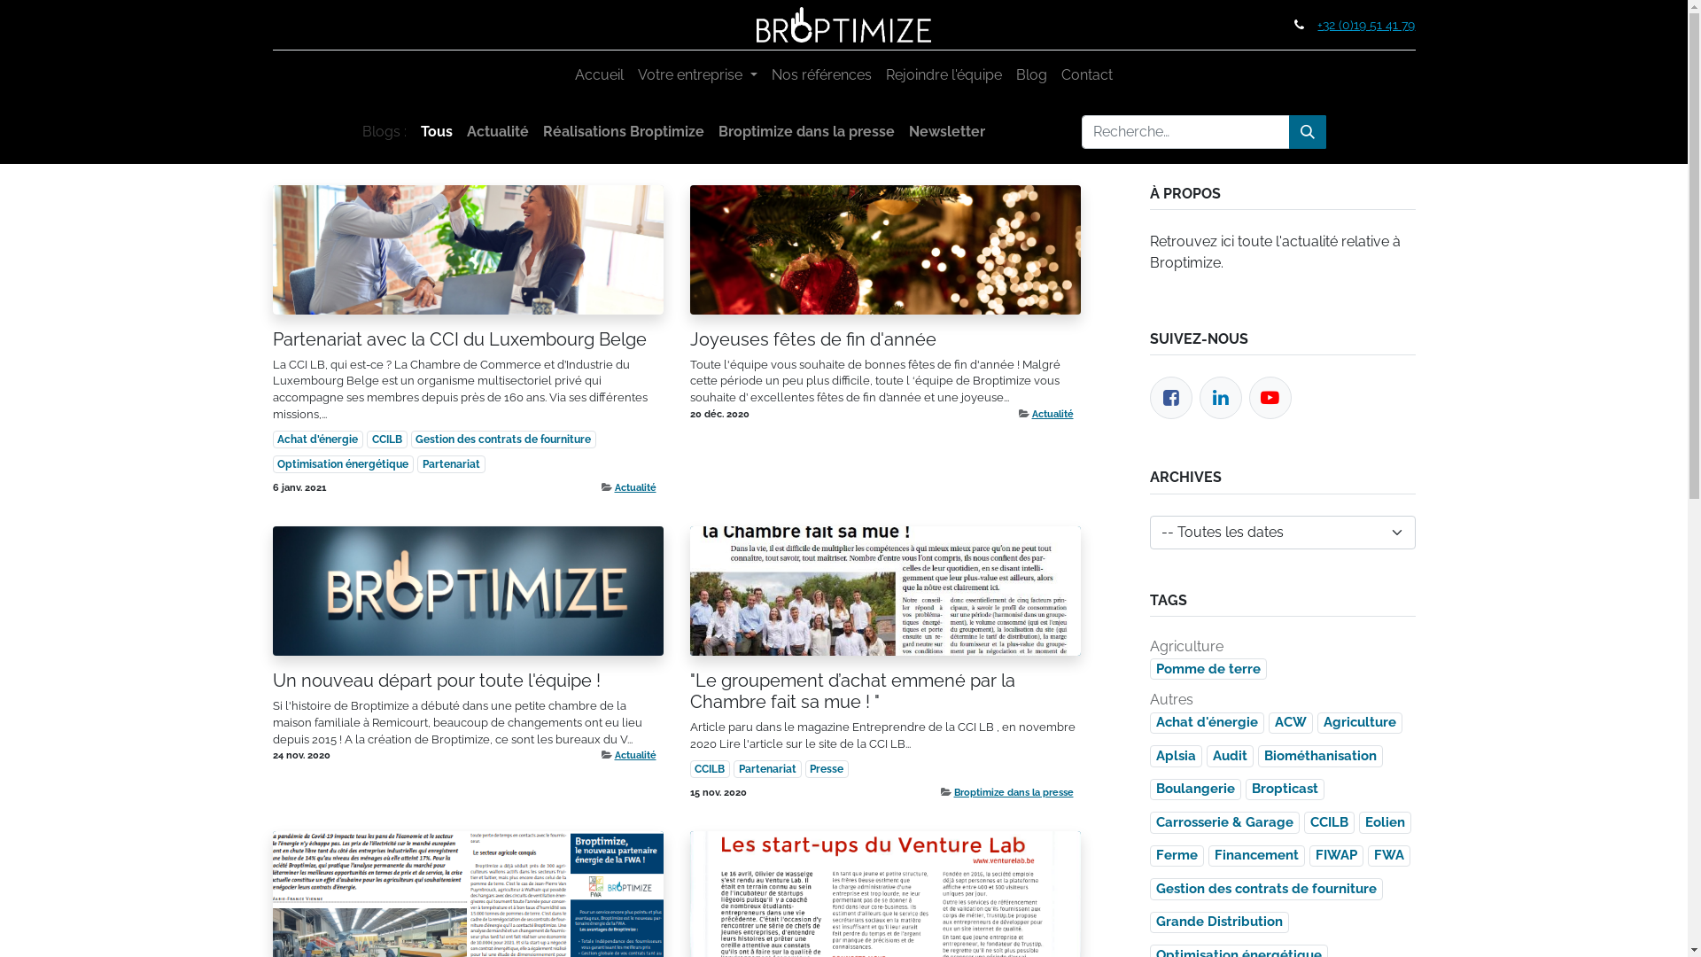 The height and width of the screenshot is (957, 1701). I want to click on Bropticast, so click(1285, 790).